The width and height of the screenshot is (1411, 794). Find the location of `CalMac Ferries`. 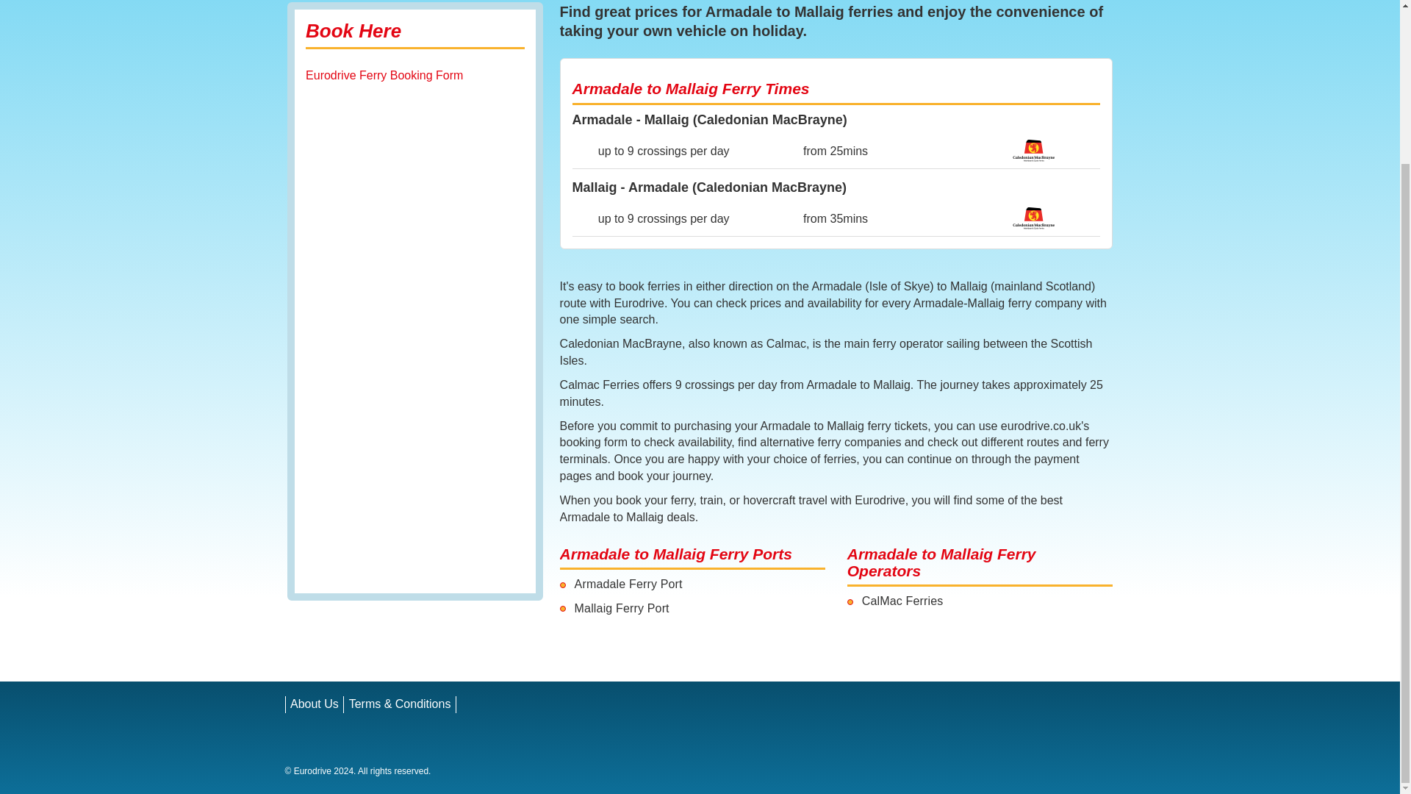

CalMac Ferries is located at coordinates (902, 601).